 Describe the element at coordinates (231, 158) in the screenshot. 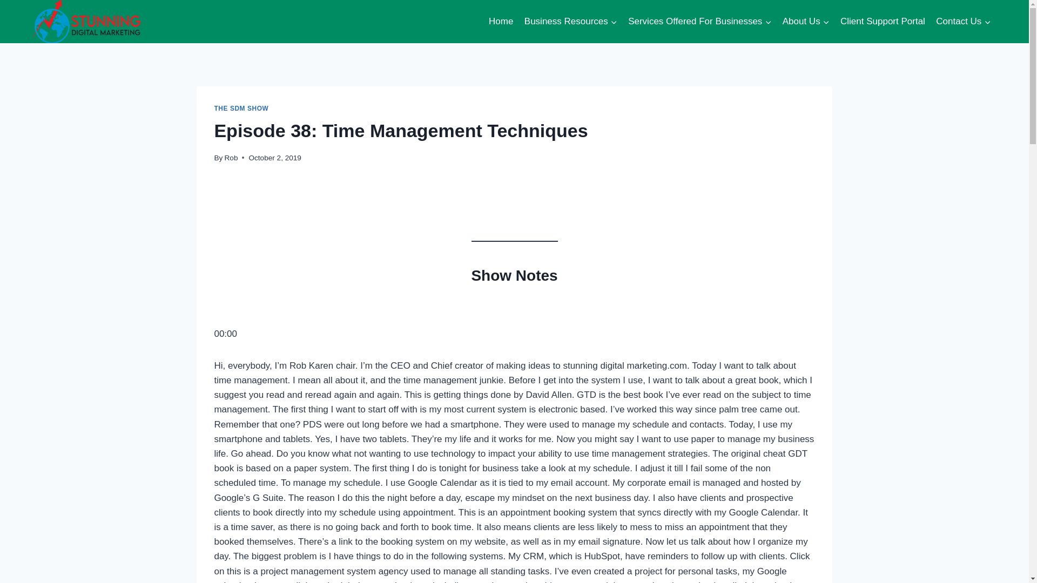

I see `Rob` at that location.